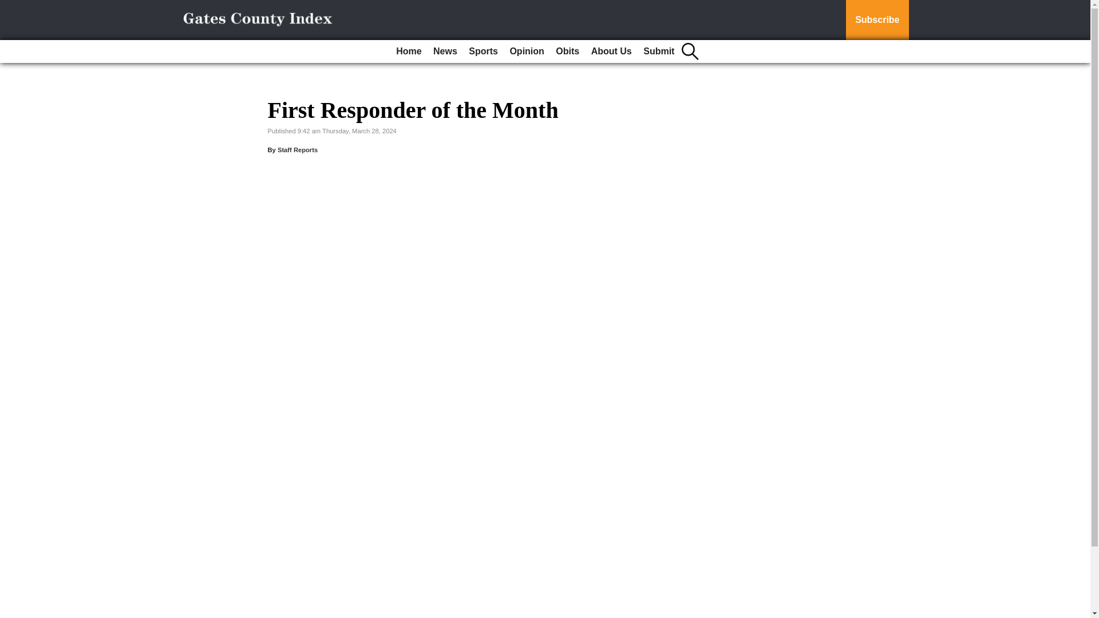  I want to click on News, so click(445, 51).